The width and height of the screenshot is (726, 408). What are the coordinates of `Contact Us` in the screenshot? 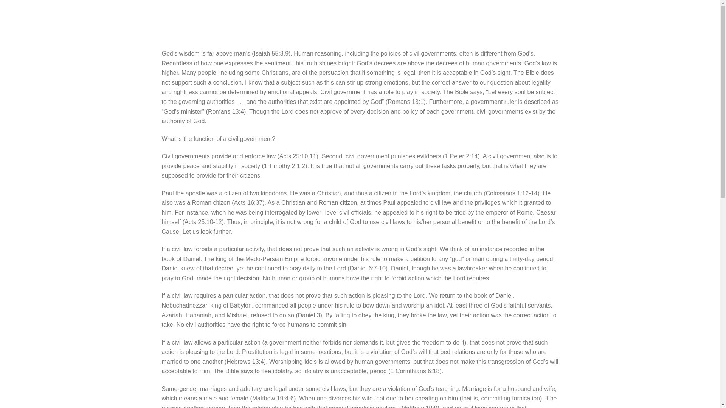 It's located at (613, 19).